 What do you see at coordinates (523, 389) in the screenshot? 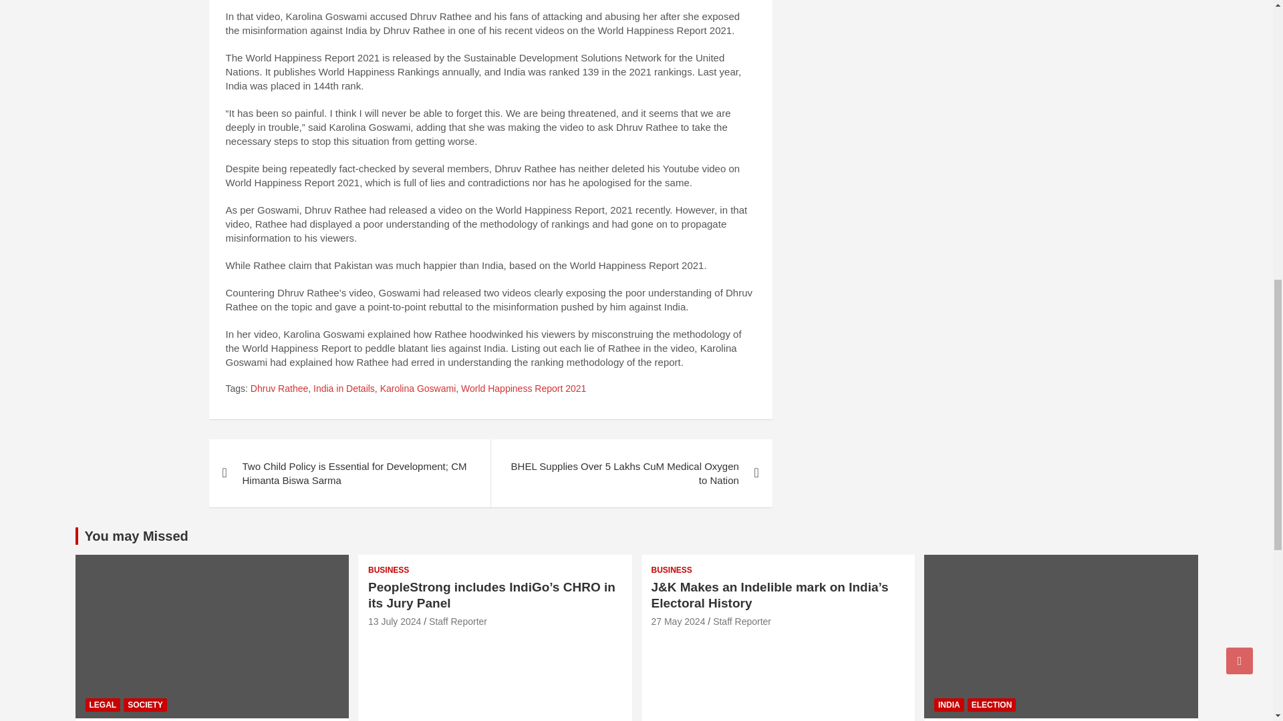
I see `World Happiness Report 2021` at bounding box center [523, 389].